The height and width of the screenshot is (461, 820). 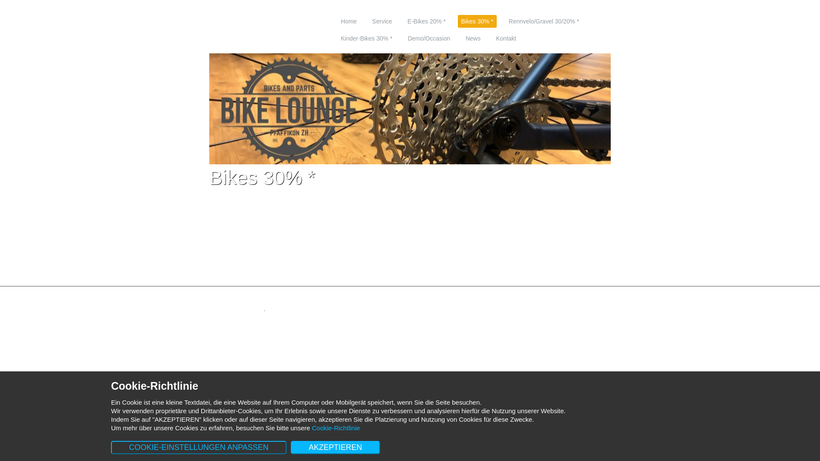 What do you see at coordinates (336, 447) in the screenshot?
I see `AKZEPTIEREN` at bounding box center [336, 447].